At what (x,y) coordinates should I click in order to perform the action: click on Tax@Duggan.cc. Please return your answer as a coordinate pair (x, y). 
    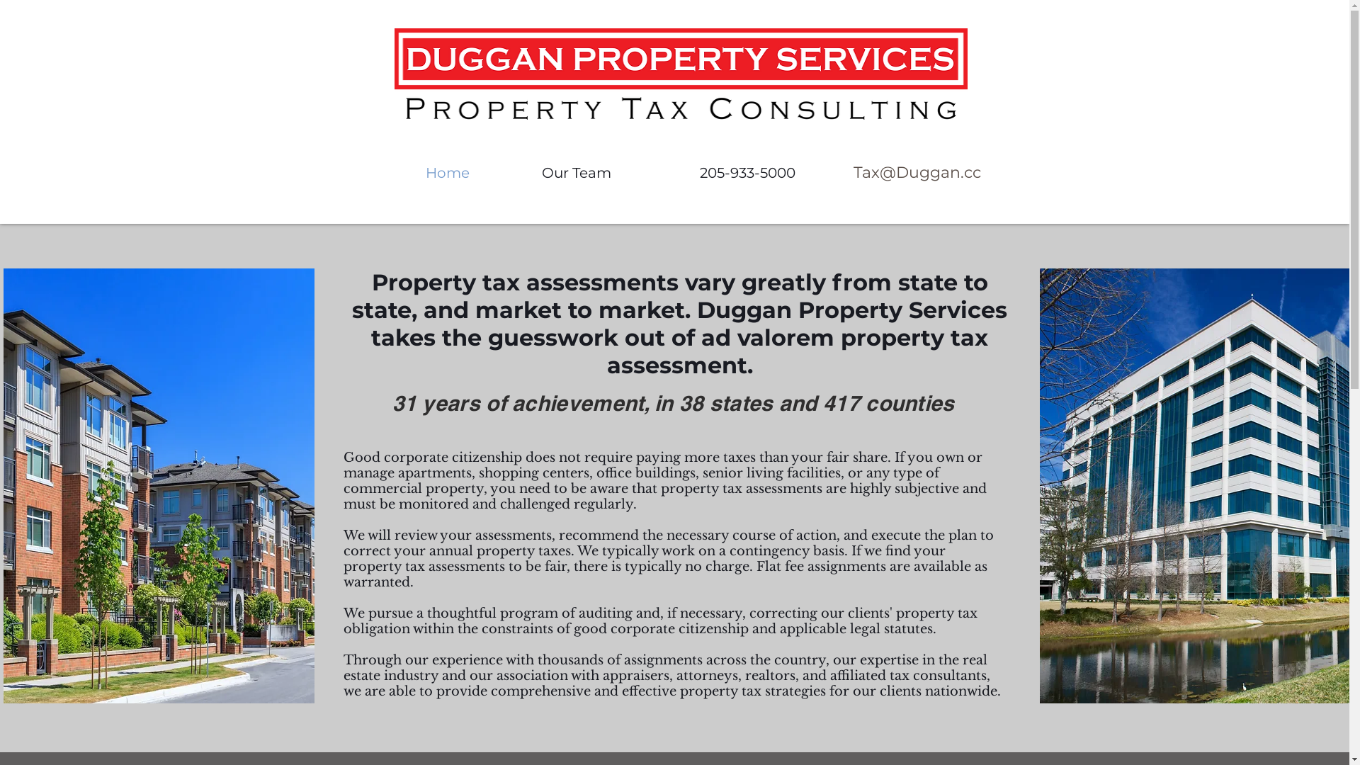
    Looking at the image, I should click on (917, 173).